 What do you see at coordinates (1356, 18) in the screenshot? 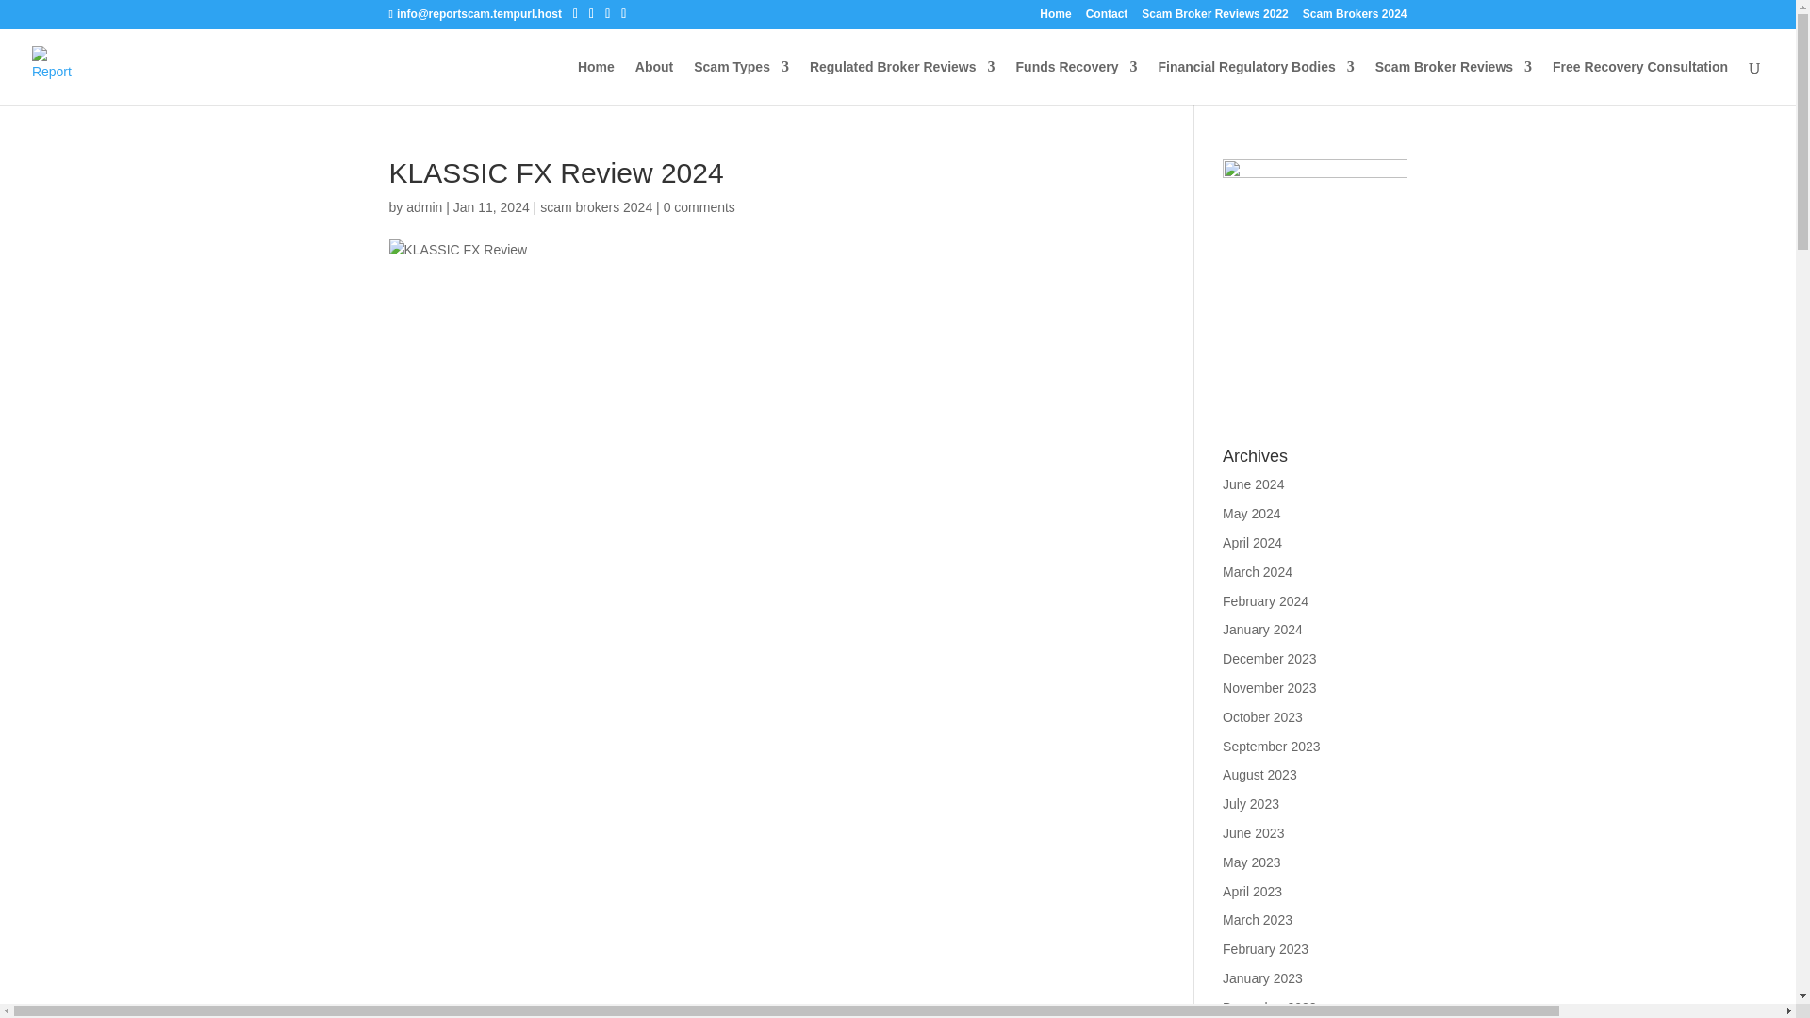
I see `Scam Brokers 2024` at bounding box center [1356, 18].